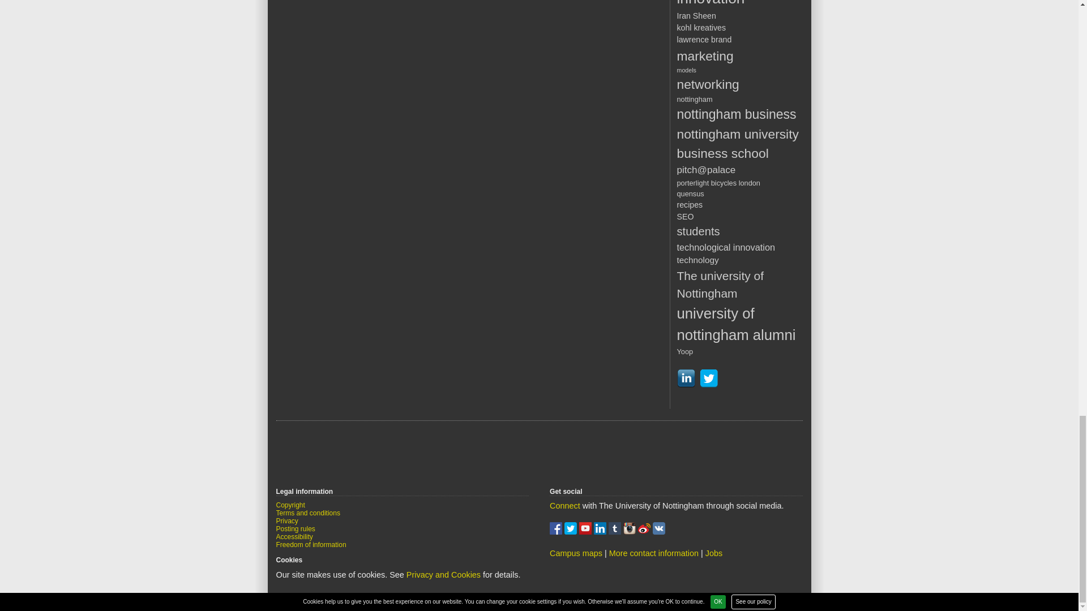 This screenshot has height=611, width=1087. I want to click on Privacy, so click(286, 520).